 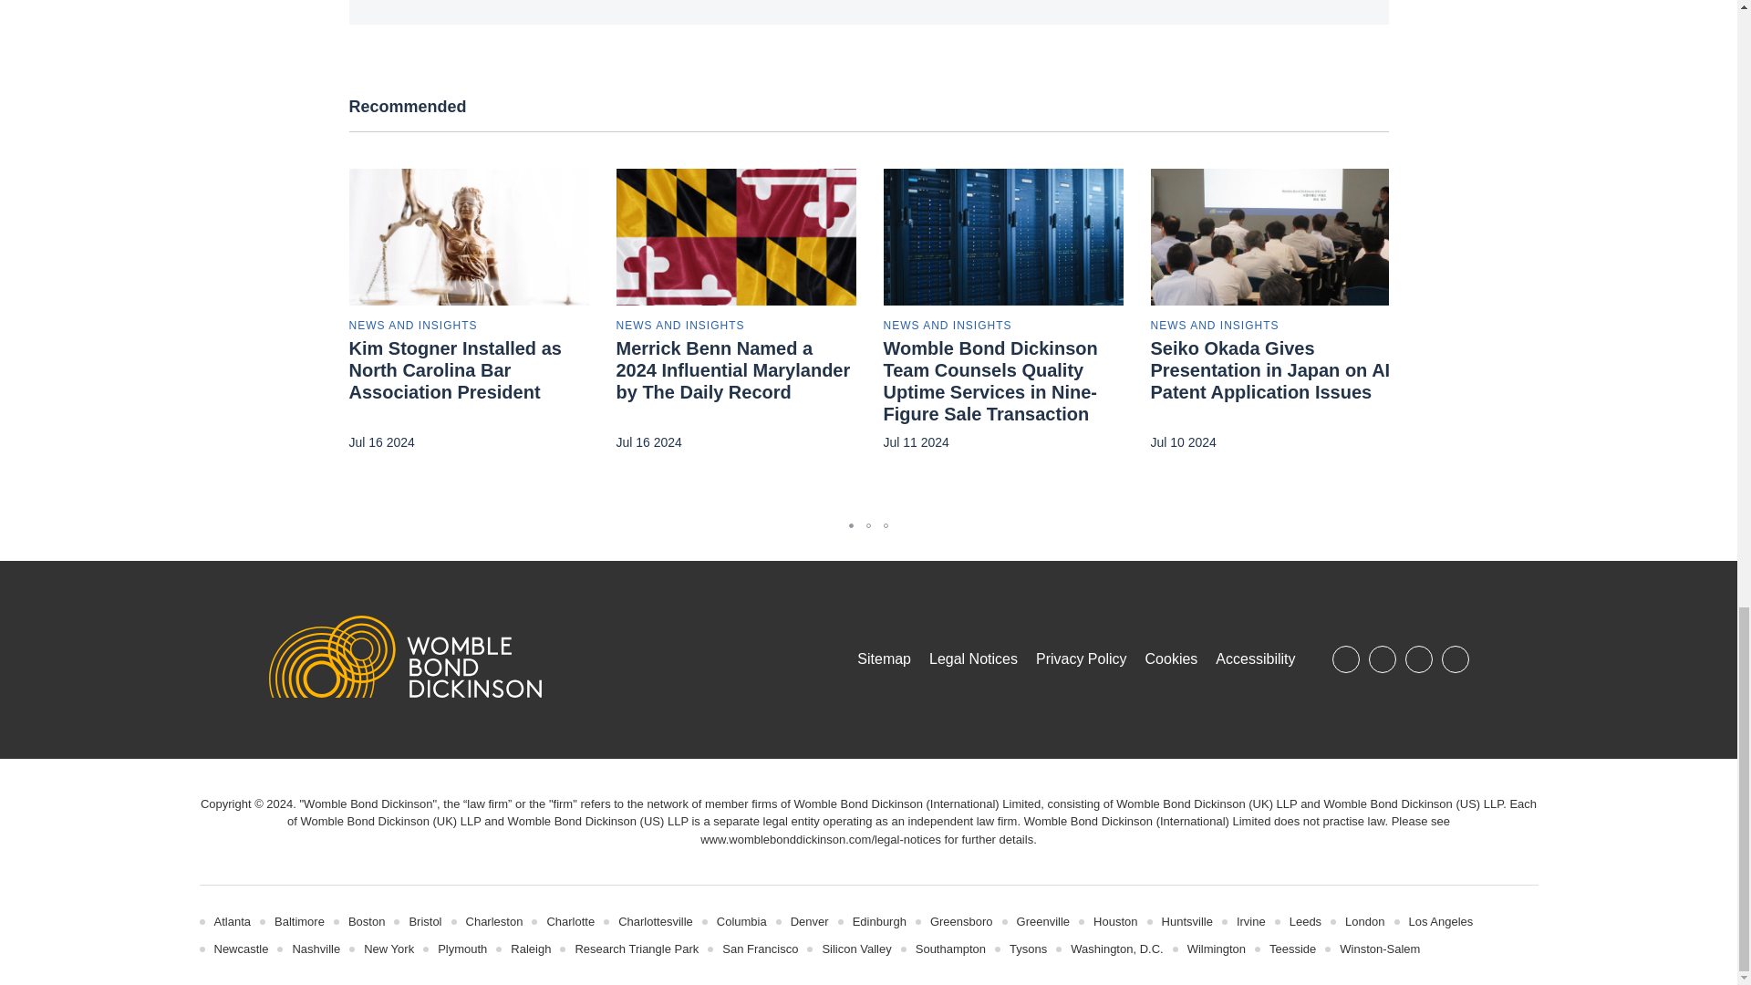 I want to click on Columbia, SC, US, so click(x=741, y=921).